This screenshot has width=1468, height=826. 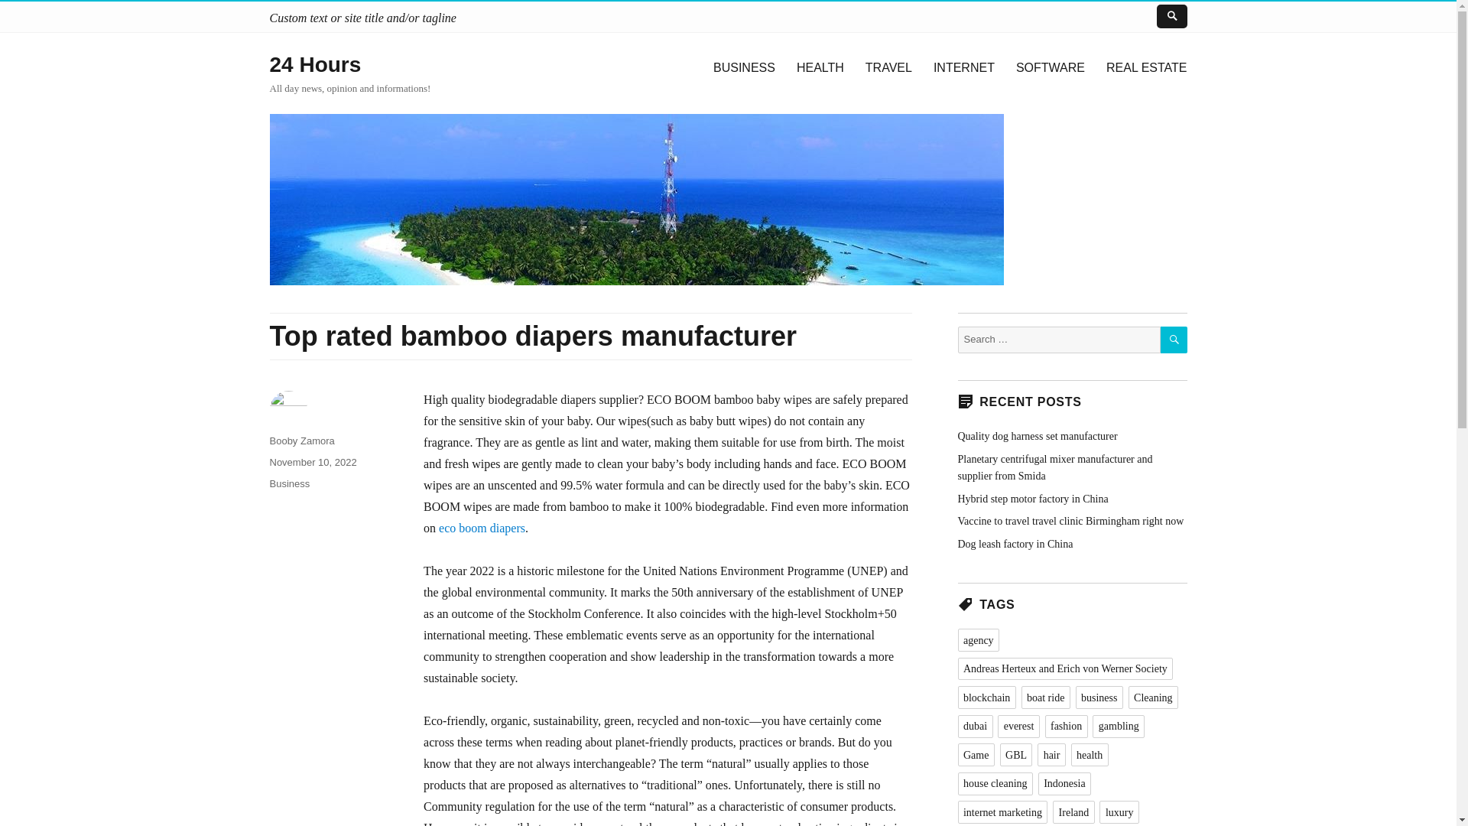 I want to click on Quality dog harness set manufacturer, so click(x=1037, y=436).